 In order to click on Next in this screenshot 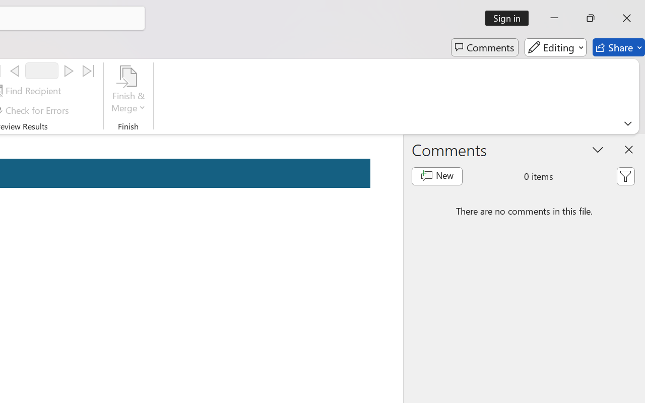, I will do `click(69, 71)`.